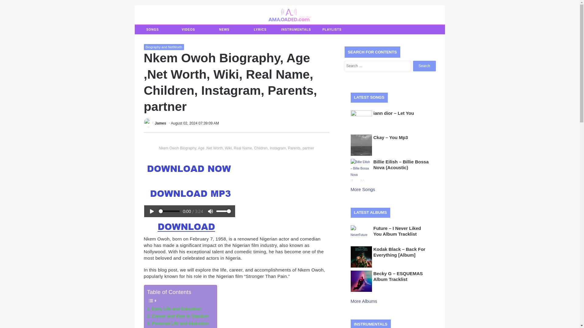 The width and height of the screenshot is (584, 328). Describe the element at coordinates (179, 327) in the screenshot. I see `Net Worth and Achievements` at that location.